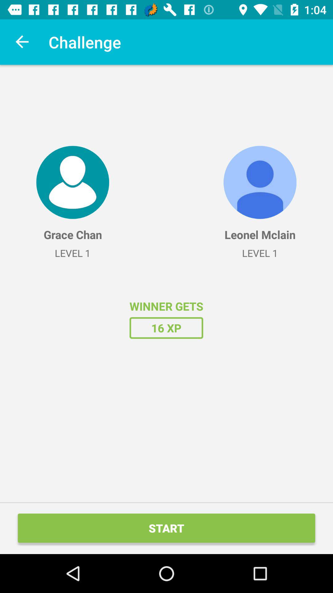  Describe the element at coordinates (23, 42) in the screenshot. I see `open item next to the challenge item` at that location.